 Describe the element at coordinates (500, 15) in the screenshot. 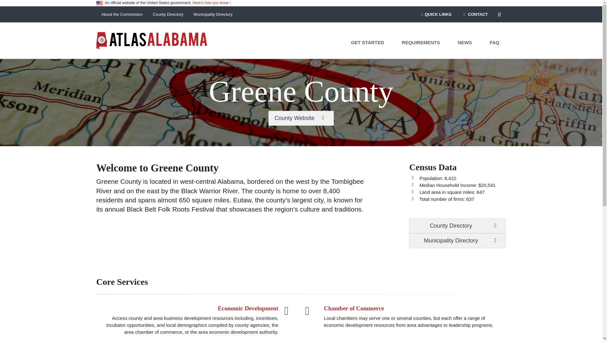

I see `Search` at that location.